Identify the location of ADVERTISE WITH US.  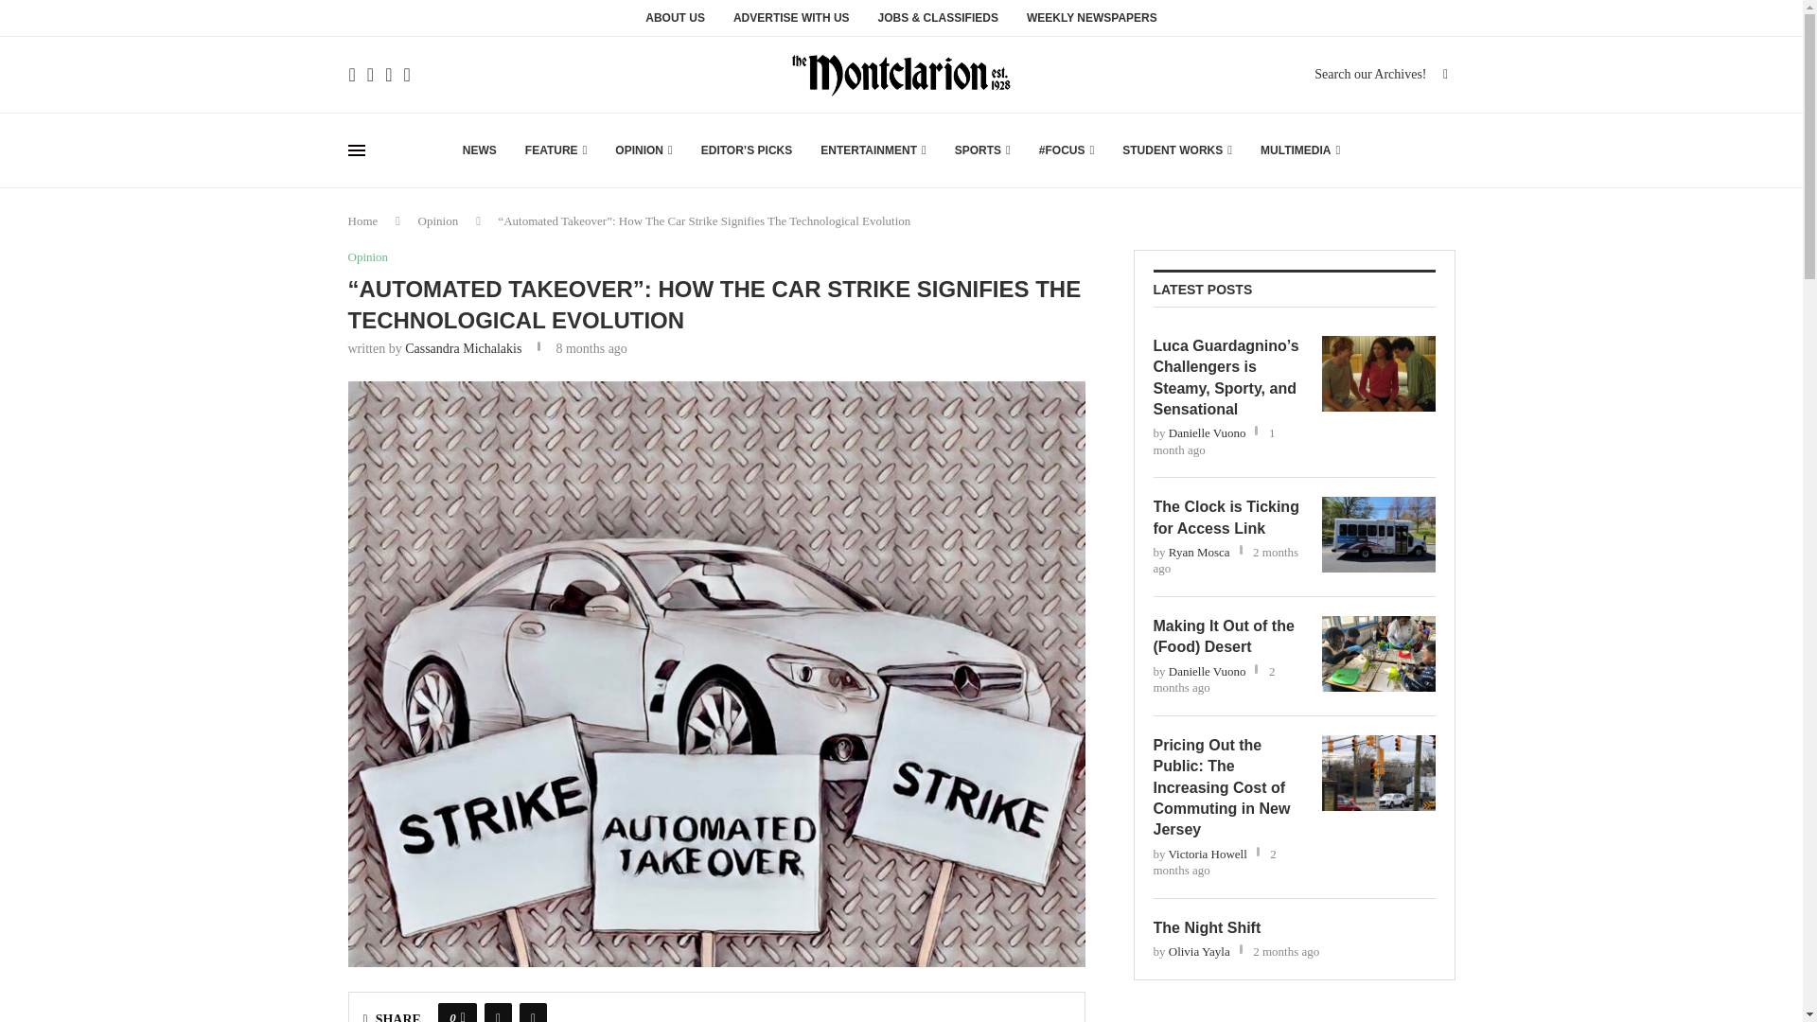
(791, 23).